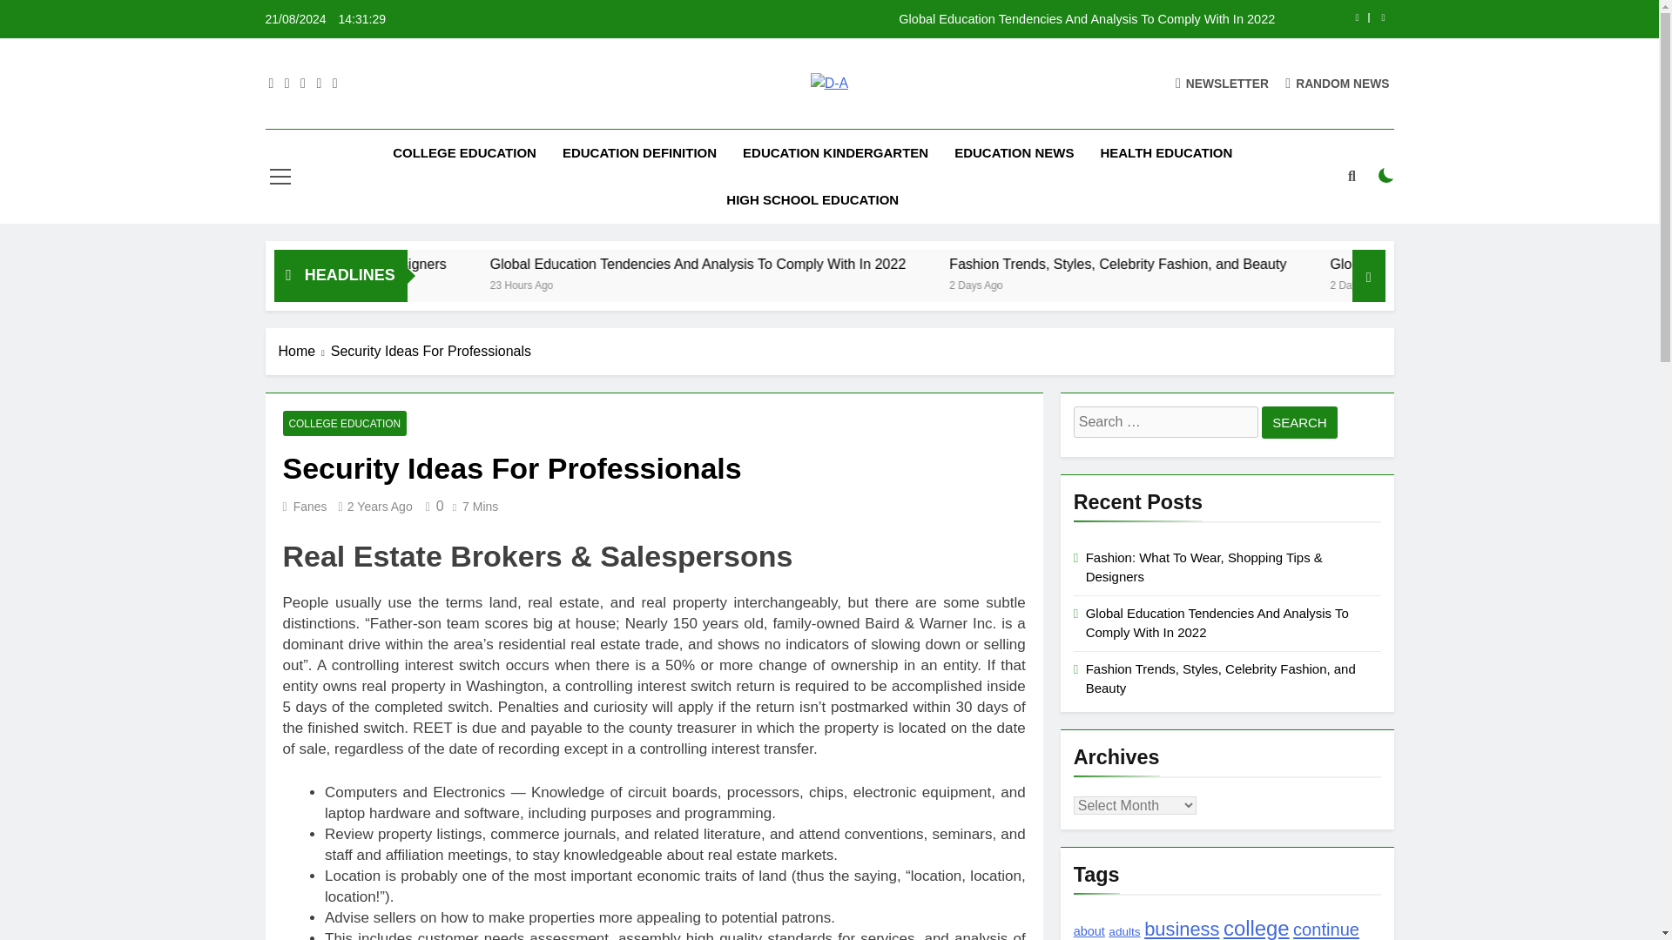 This screenshot has height=940, width=1672. Describe the element at coordinates (387, 284) in the screenshot. I see `23 Hours Ago` at that location.